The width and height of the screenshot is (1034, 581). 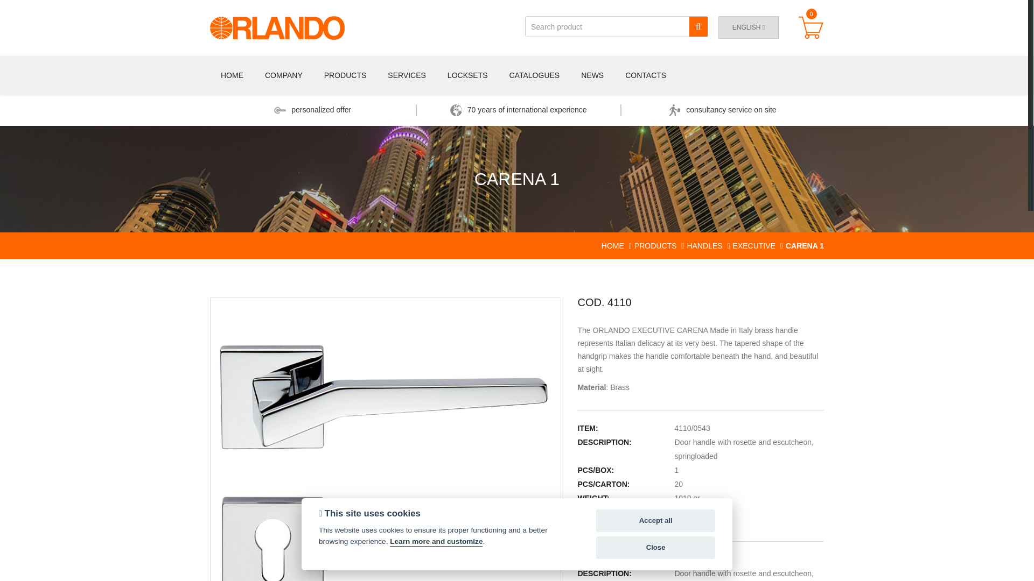 What do you see at coordinates (366, 107) in the screenshot?
I see `HANDLES` at bounding box center [366, 107].